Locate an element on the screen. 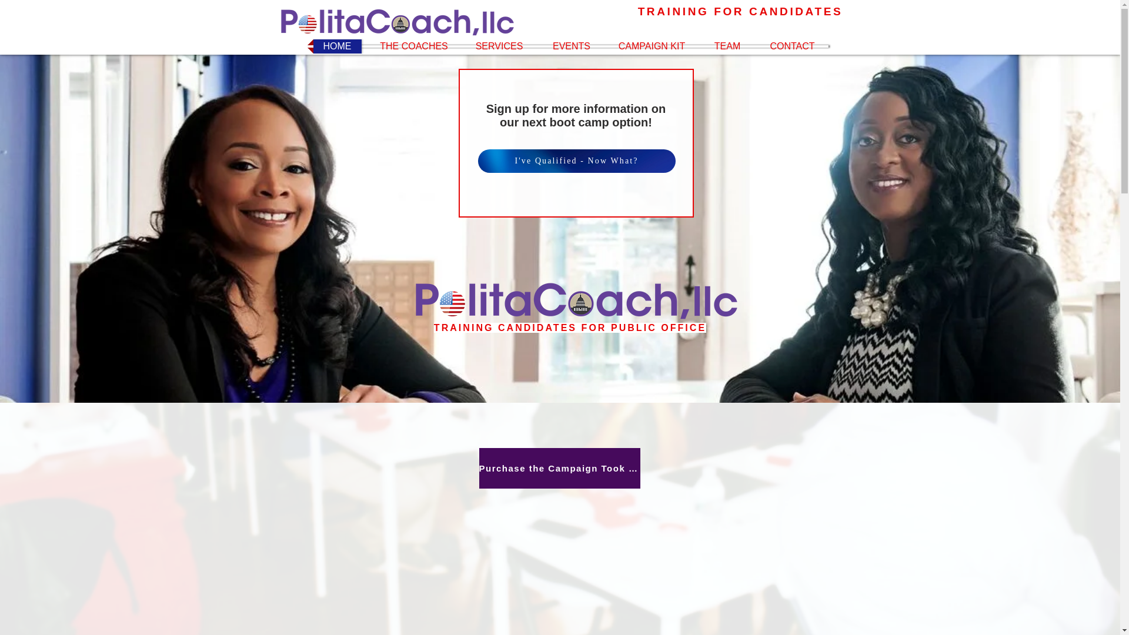  Purchase the Campaign Took Kit is located at coordinates (559, 468).